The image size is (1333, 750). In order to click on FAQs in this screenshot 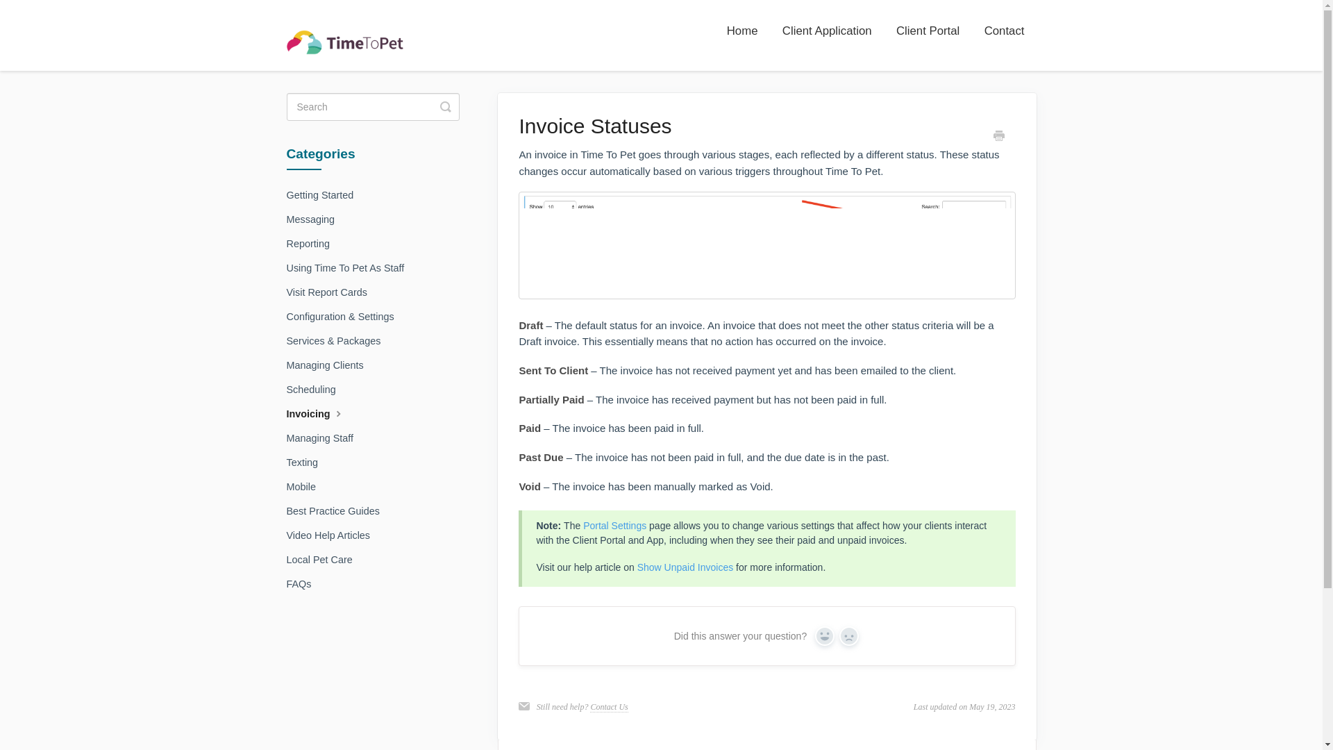, I will do `click(303, 584)`.